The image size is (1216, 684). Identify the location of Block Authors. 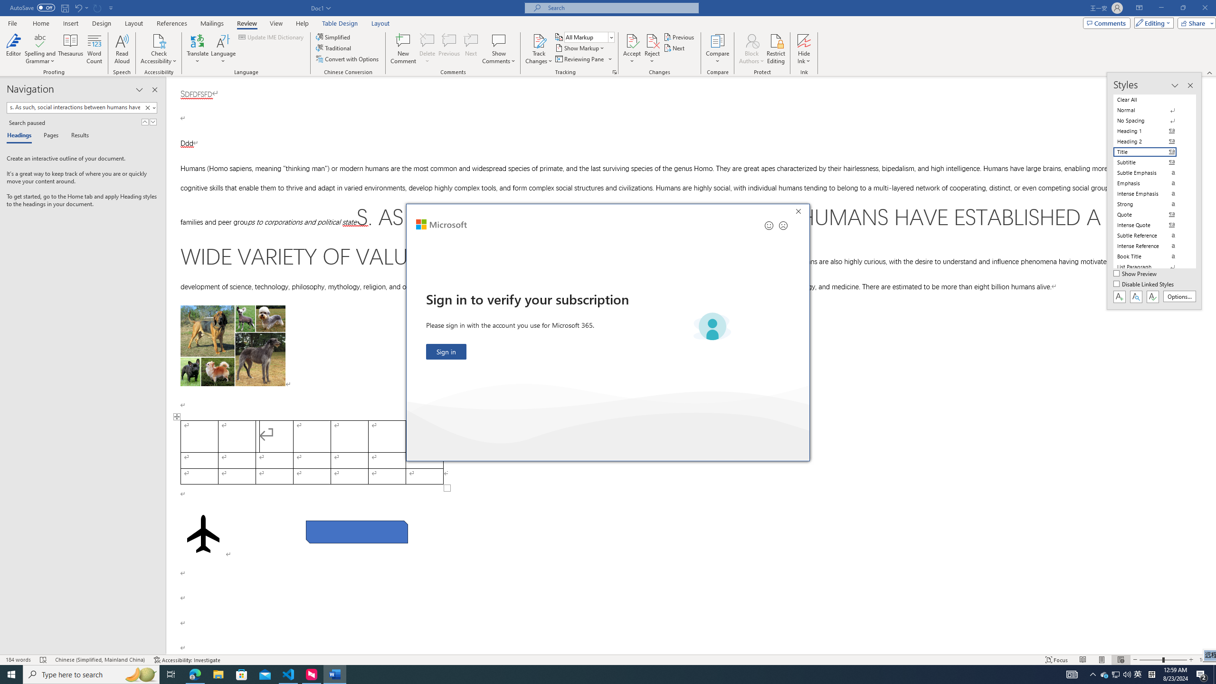
(751, 49).